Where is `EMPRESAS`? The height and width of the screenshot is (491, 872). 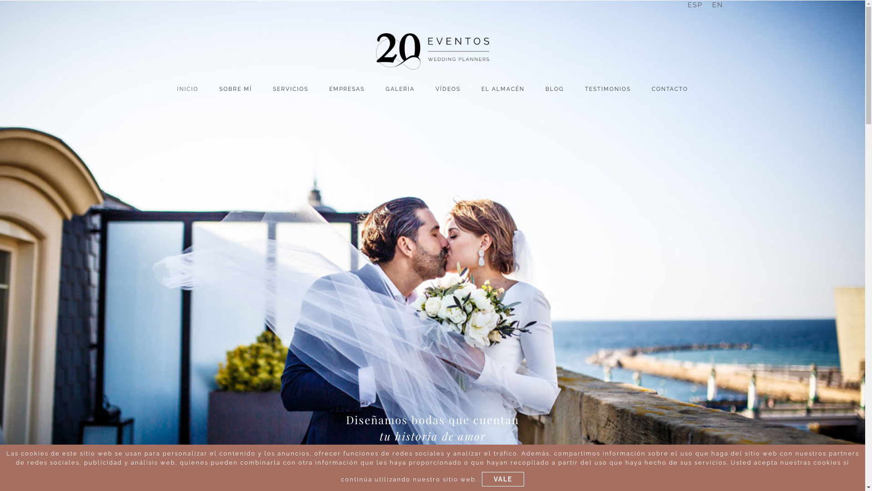
EMPRESAS is located at coordinates (347, 89).